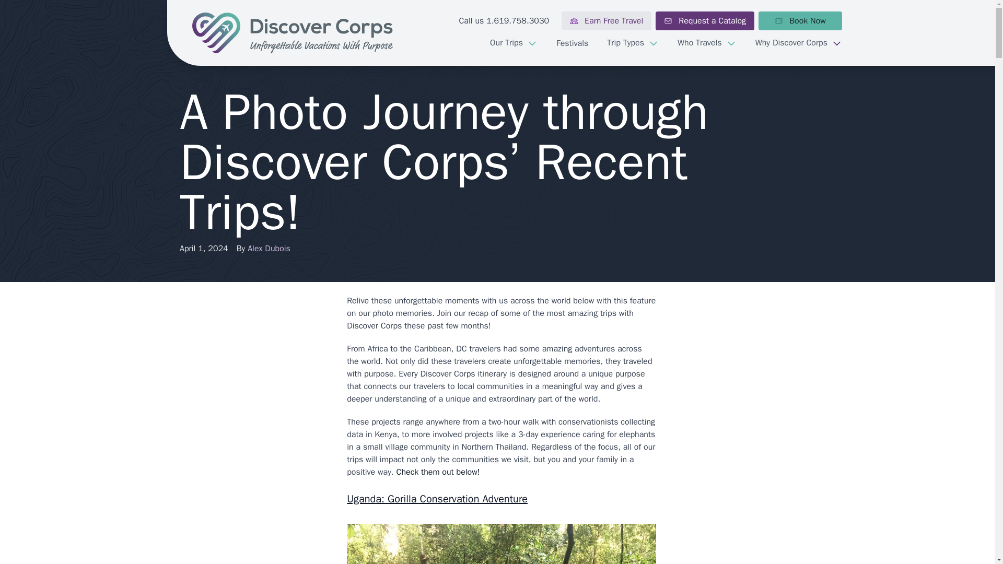 The width and height of the screenshot is (1003, 564). What do you see at coordinates (800, 21) in the screenshot?
I see `Book Now` at bounding box center [800, 21].